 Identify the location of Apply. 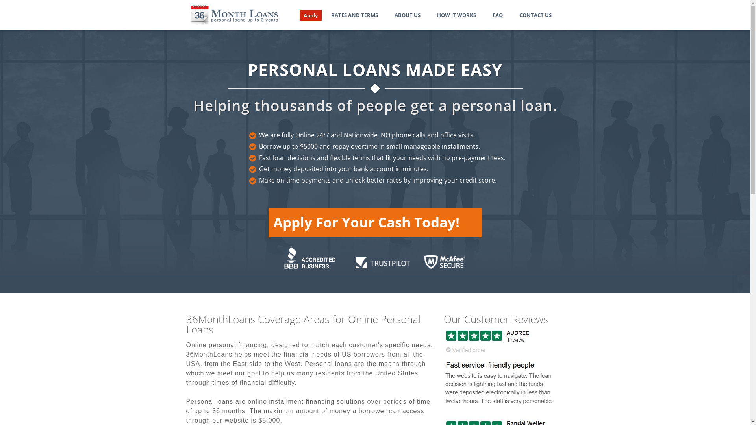
(310, 15).